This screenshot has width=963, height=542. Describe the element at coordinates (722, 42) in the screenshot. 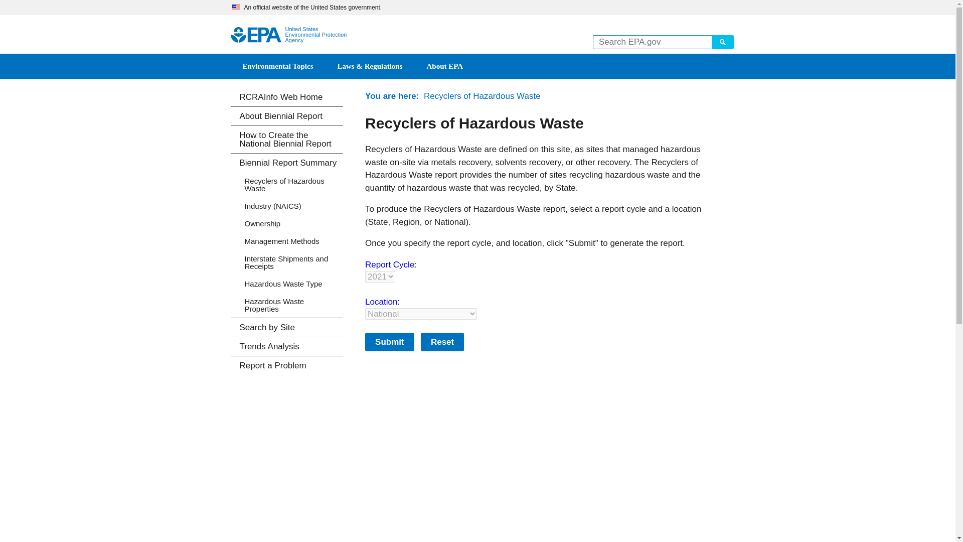

I see `Search` at that location.